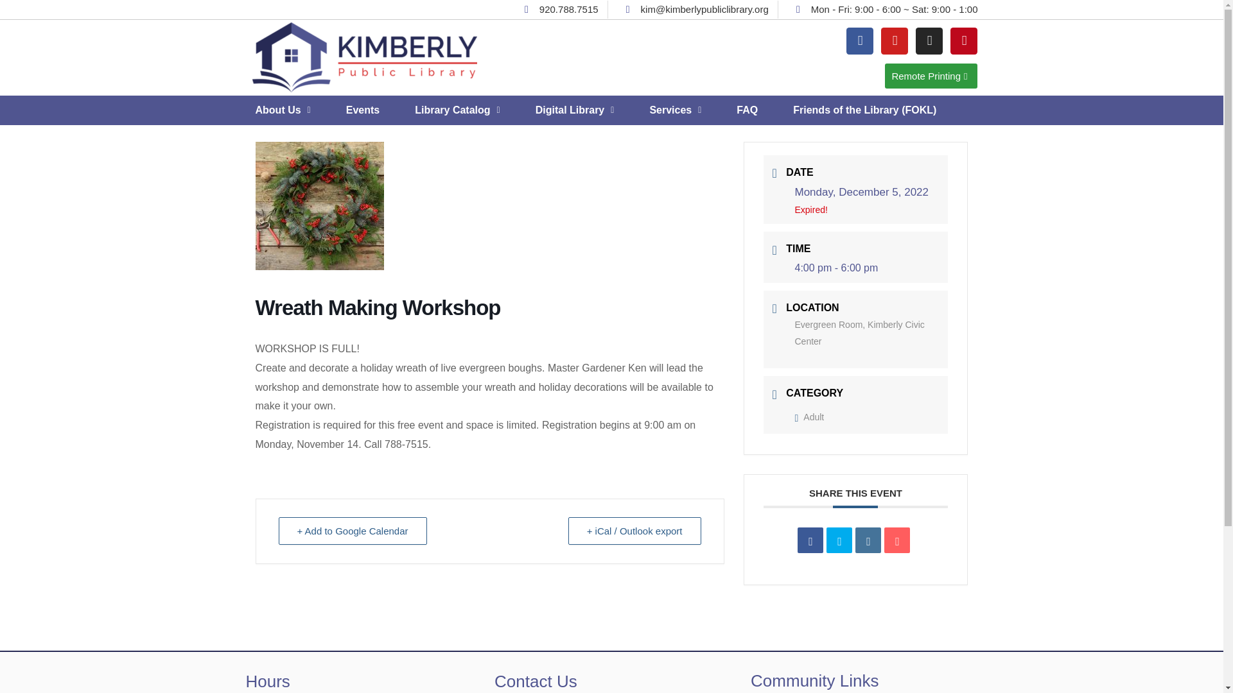  What do you see at coordinates (363, 110) in the screenshot?
I see `Events` at bounding box center [363, 110].